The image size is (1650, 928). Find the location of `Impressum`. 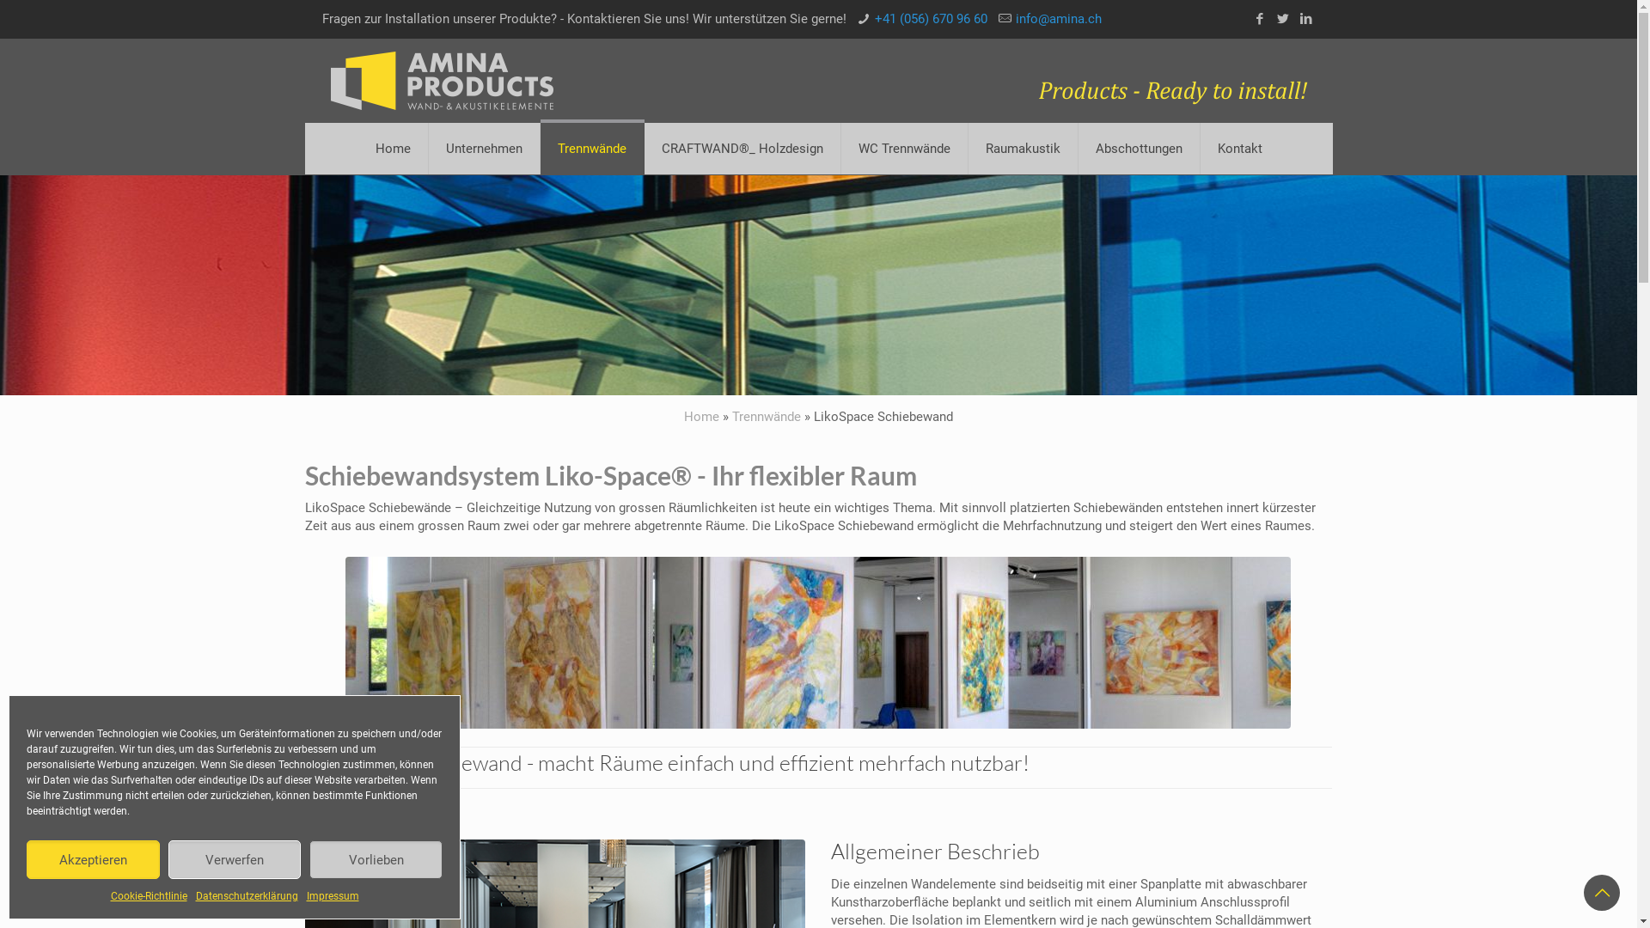

Impressum is located at coordinates (332, 897).